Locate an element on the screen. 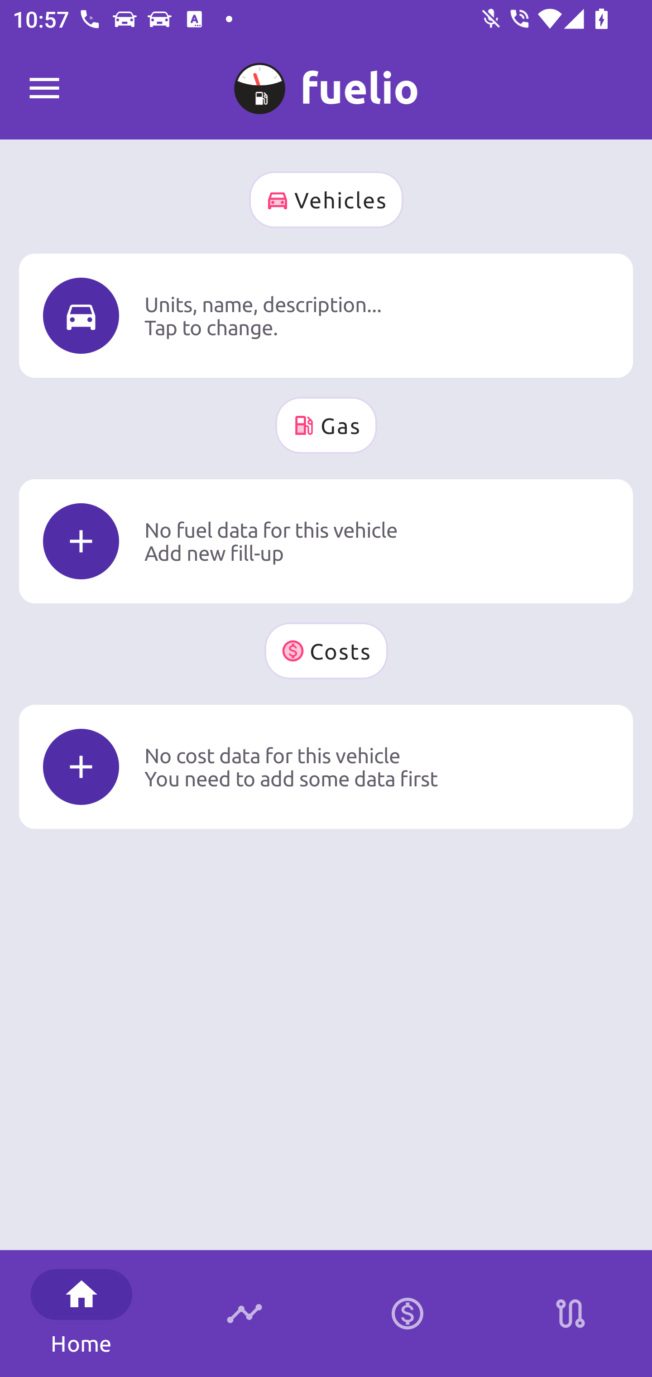 This screenshot has height=1377, width=652. Icon is located at coordinates (81, 541).